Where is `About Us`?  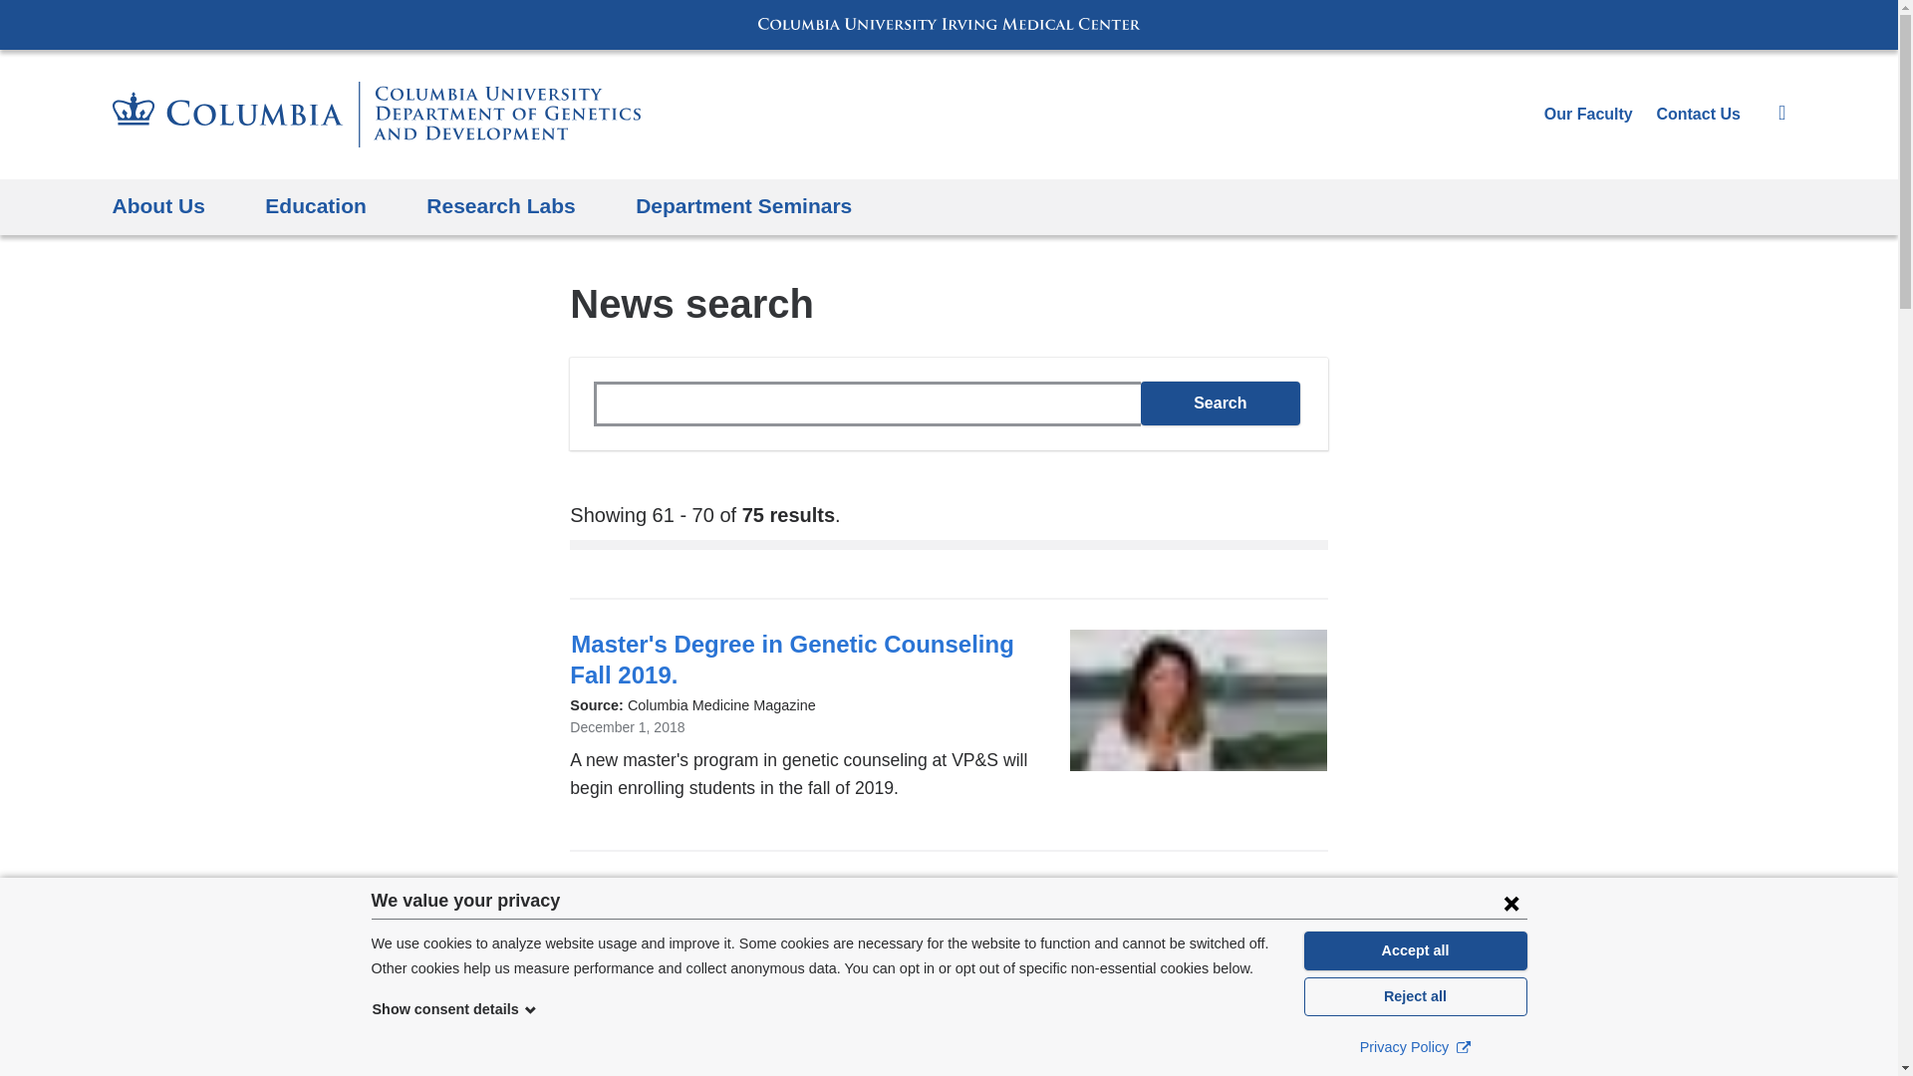 About Us is located at coordinates (157, 207).